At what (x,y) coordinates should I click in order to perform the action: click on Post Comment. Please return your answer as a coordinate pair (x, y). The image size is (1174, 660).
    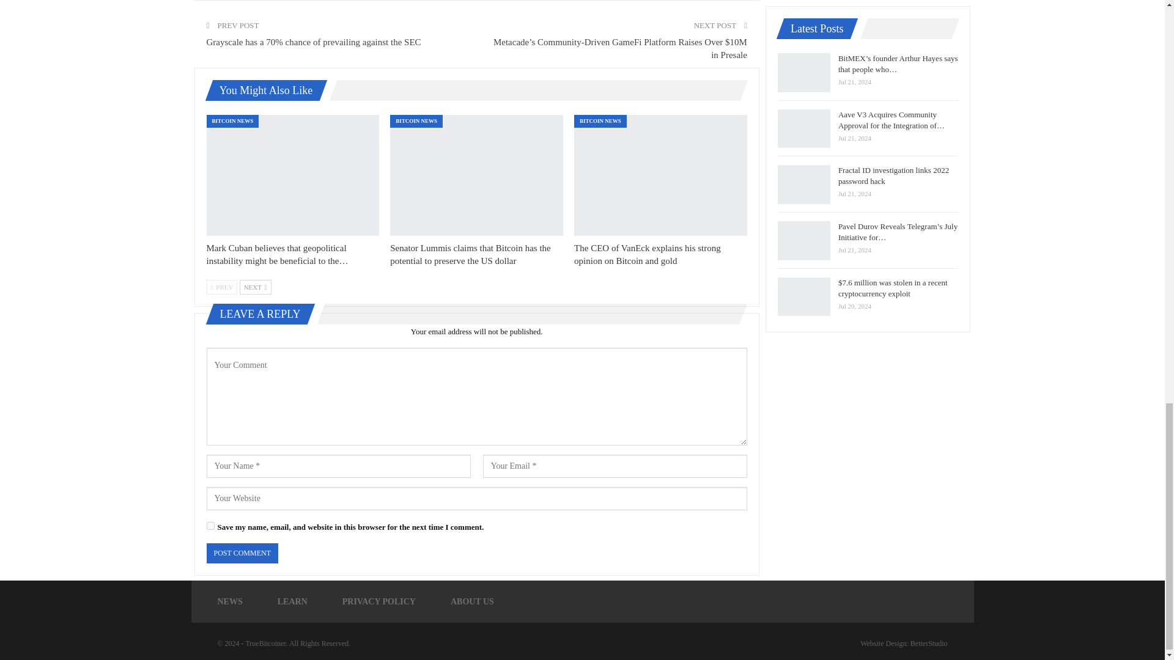
    Looking at the image, I should click on (242, 553).